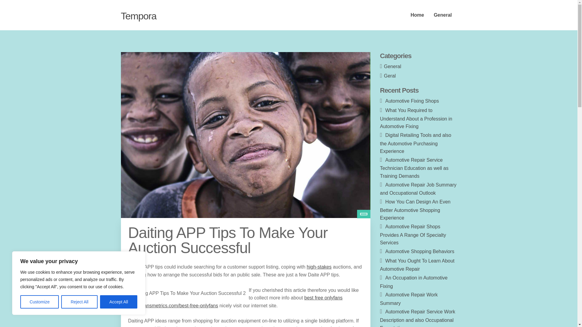 This screenshot has height=327, width=582. What do you see at coordinates (119, 302) in the screenshot?
I see `Accept All` at bounding box center [119, 302].